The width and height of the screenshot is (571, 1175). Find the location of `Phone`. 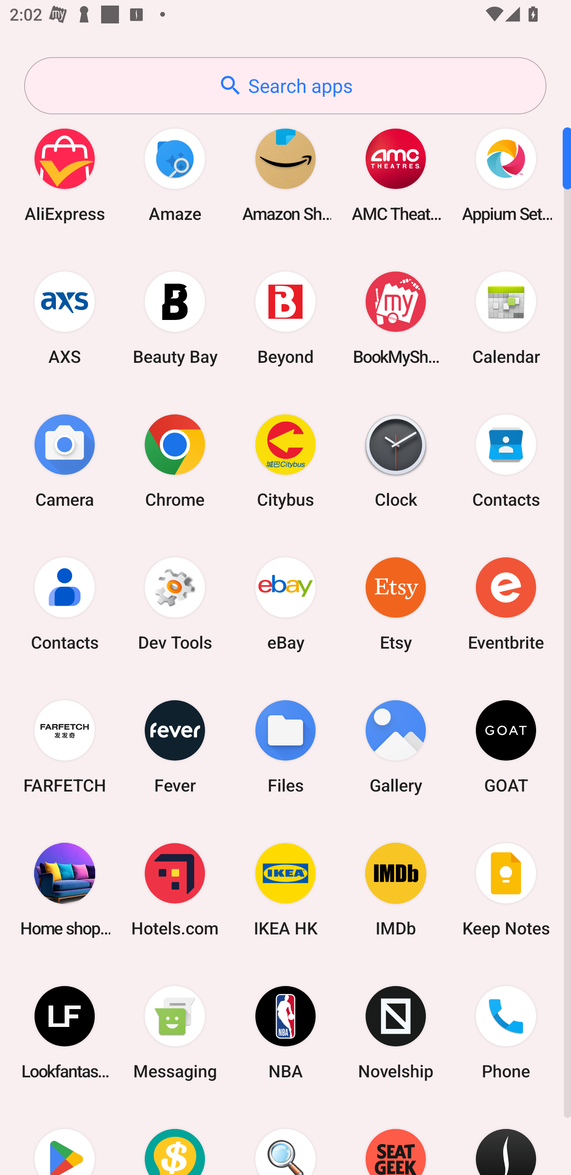

Phone is located at coordinates (506, 1033).